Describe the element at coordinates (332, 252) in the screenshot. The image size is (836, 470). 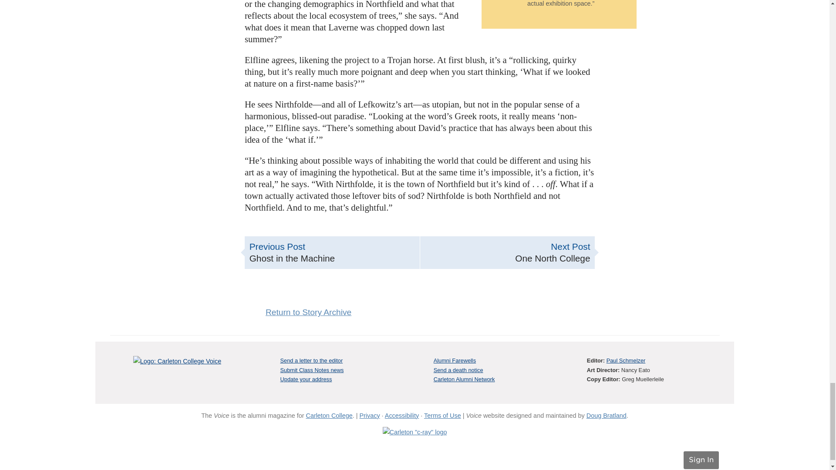
I see `Submit Class Notes news` at that location.